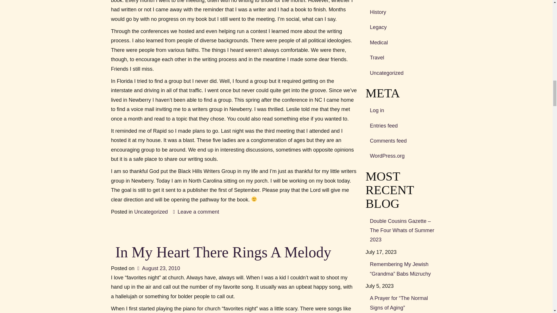 This screenshot has width=557, height=313. Describe the element at coordinates (158, 268) in the screenshot. I see `August 23, 2010` at that location.